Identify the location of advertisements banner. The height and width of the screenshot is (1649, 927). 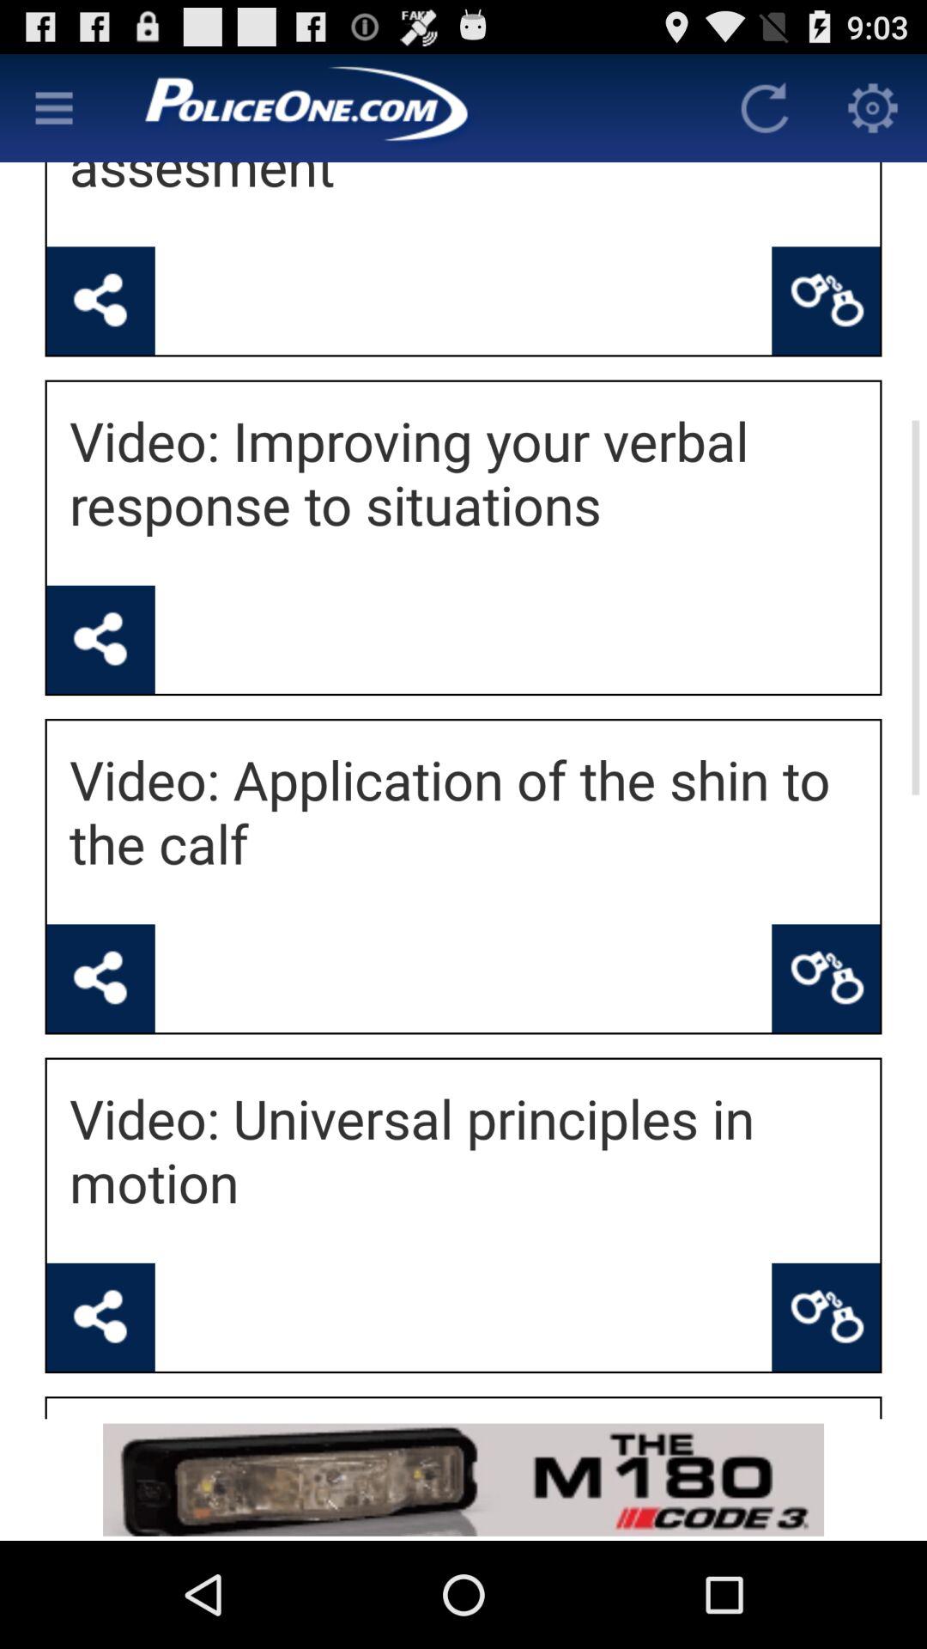
(463, 1479).